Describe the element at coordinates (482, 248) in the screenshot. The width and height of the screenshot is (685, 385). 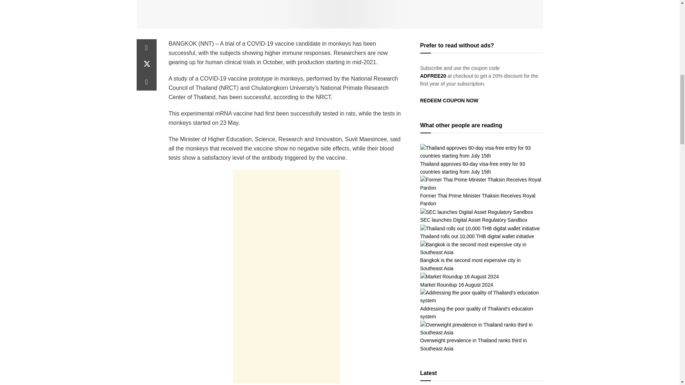
I see `Bangkok is the second most expensive city in Southeast Asia` at that location.